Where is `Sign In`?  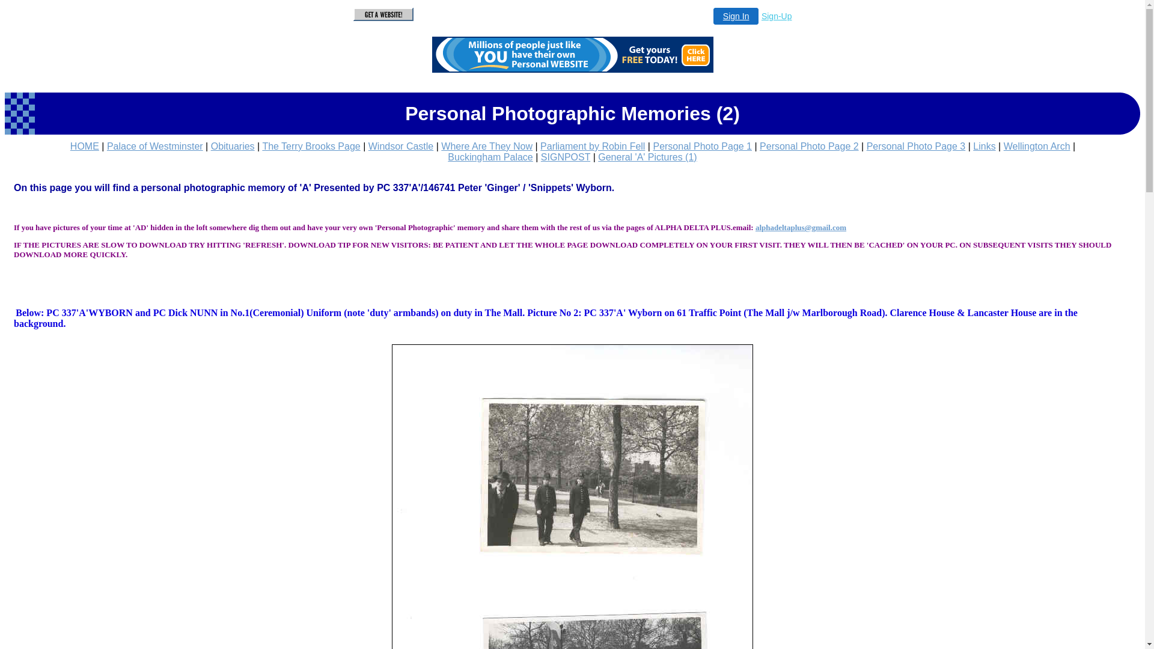
Sign In is located at coordinates (736, 16).